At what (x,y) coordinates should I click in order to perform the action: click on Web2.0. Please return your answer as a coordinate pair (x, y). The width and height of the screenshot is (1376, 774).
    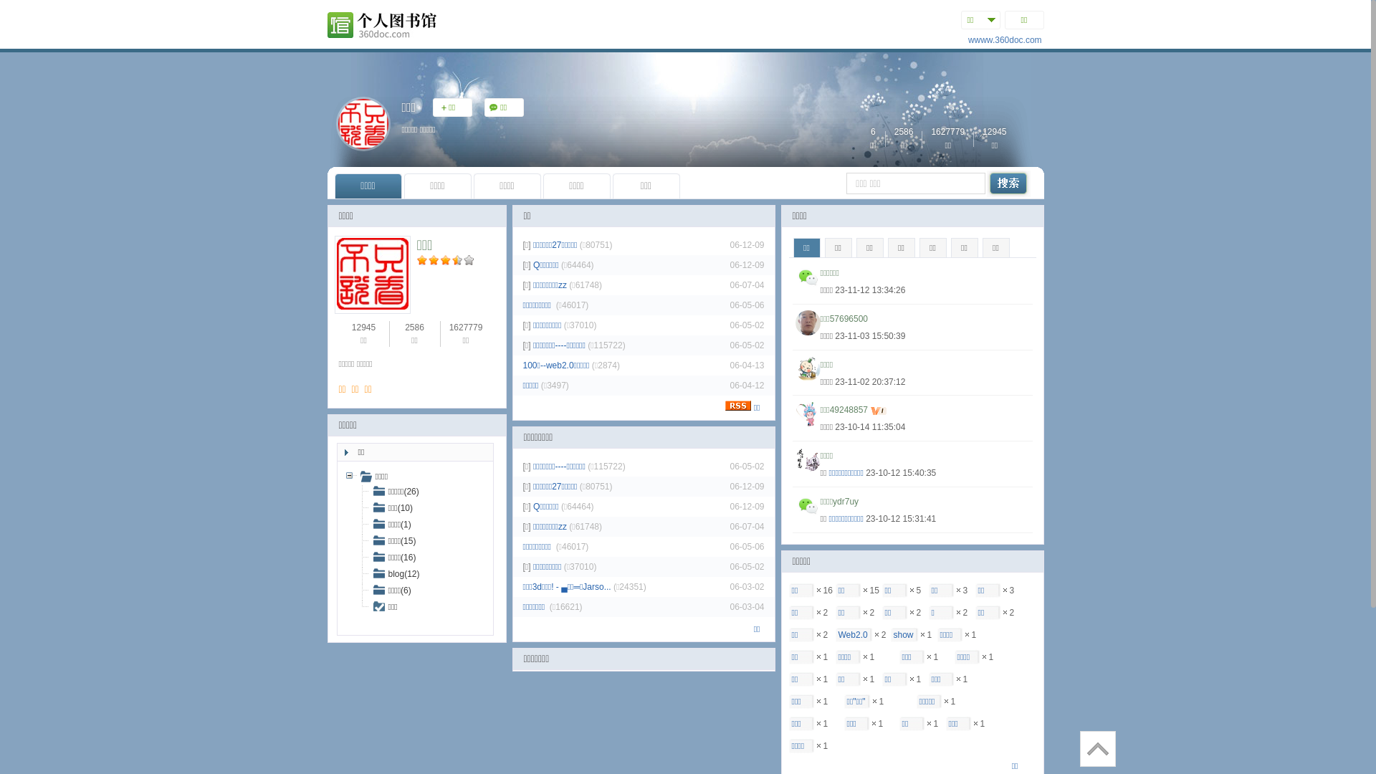
    Looking at the image, I should click on (853, 635).